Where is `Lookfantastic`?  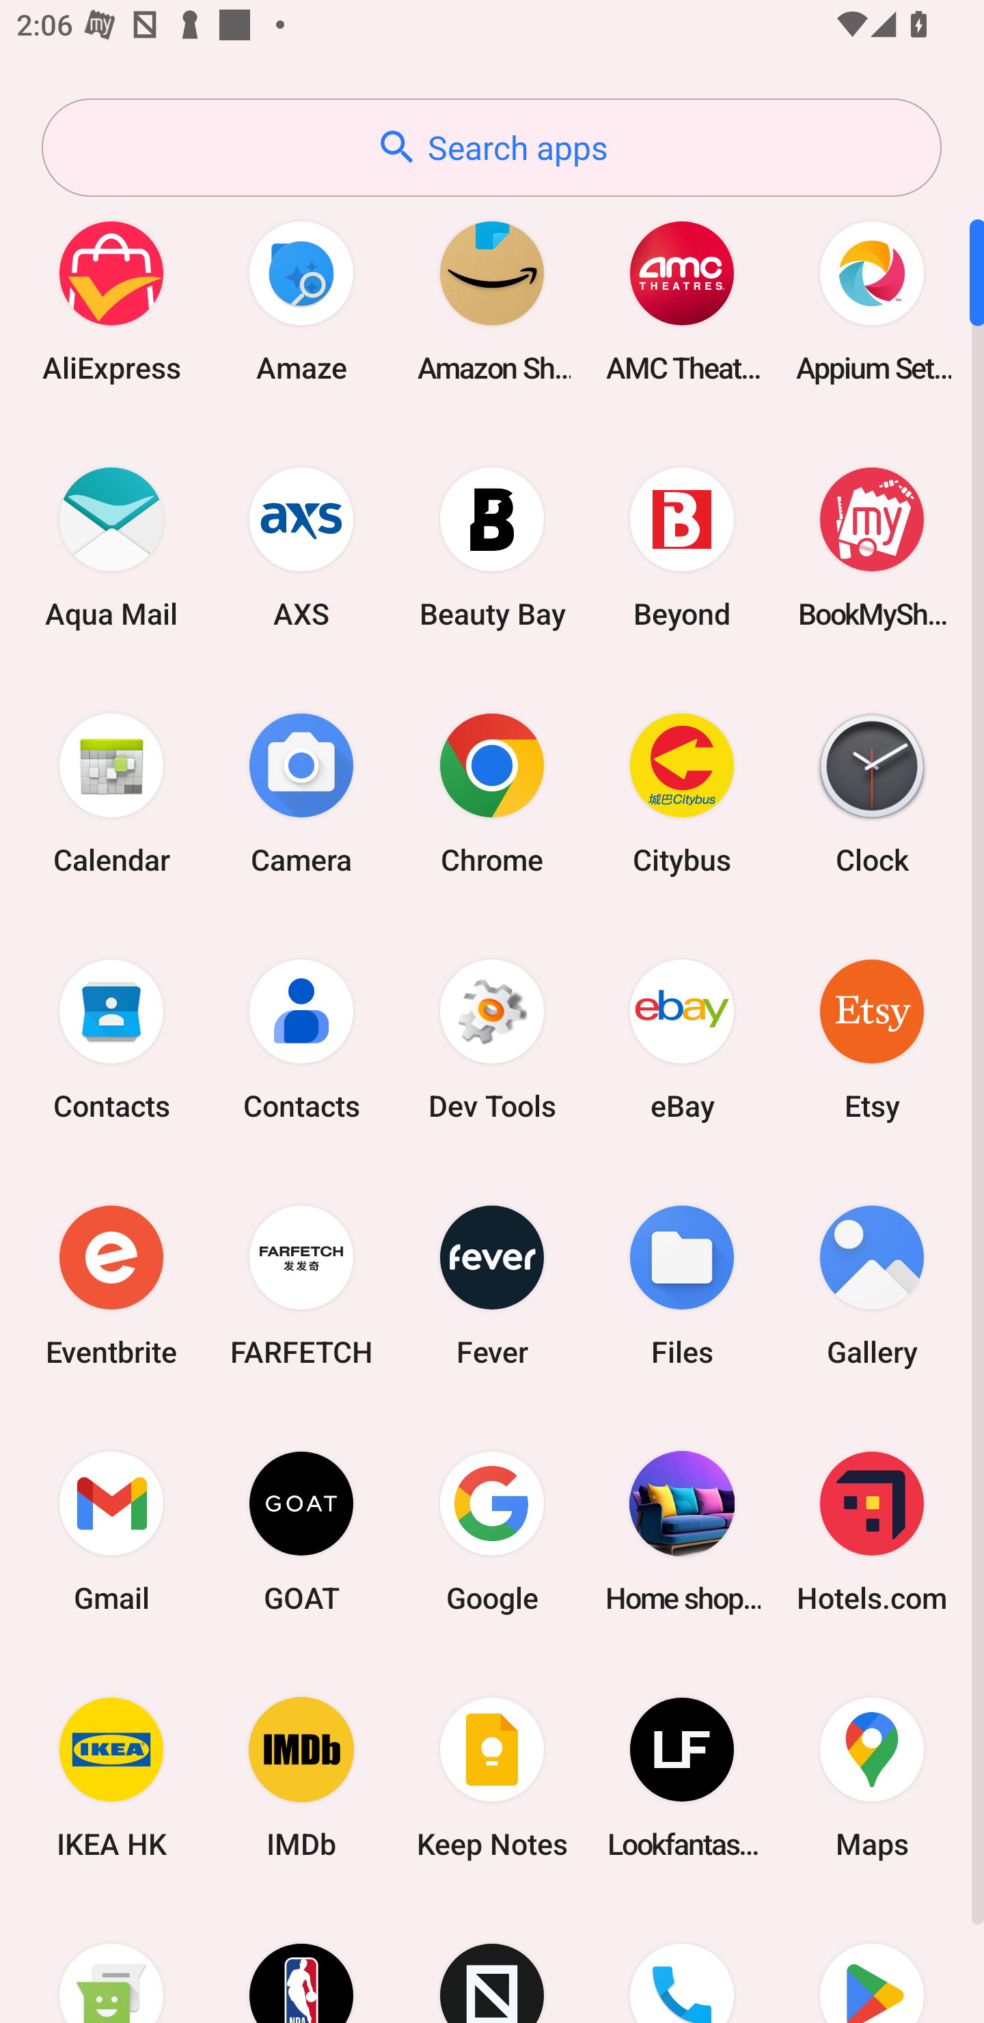
Lookfantastic is located at coordinates (682, 1778).